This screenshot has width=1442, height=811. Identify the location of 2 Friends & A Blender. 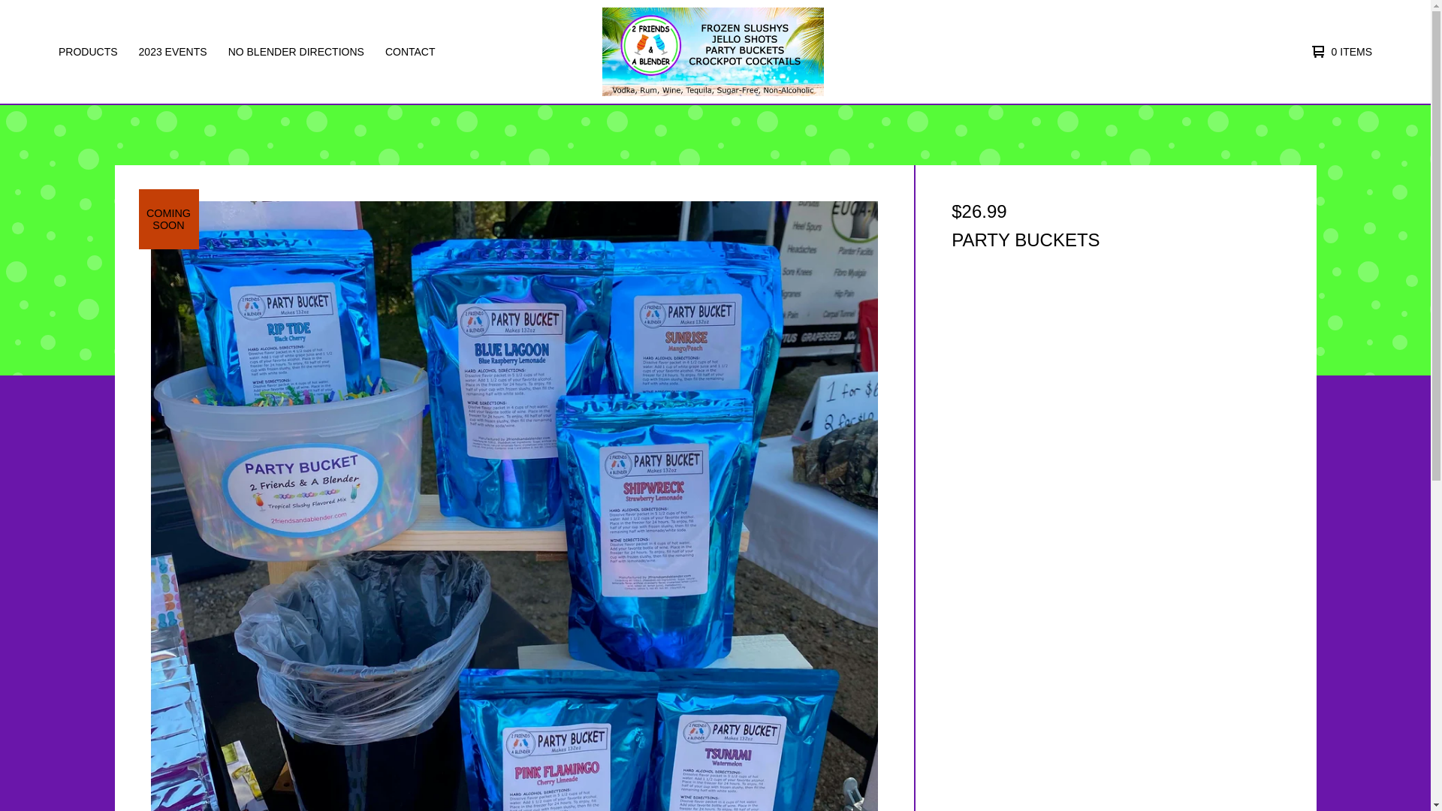
(713, 52).